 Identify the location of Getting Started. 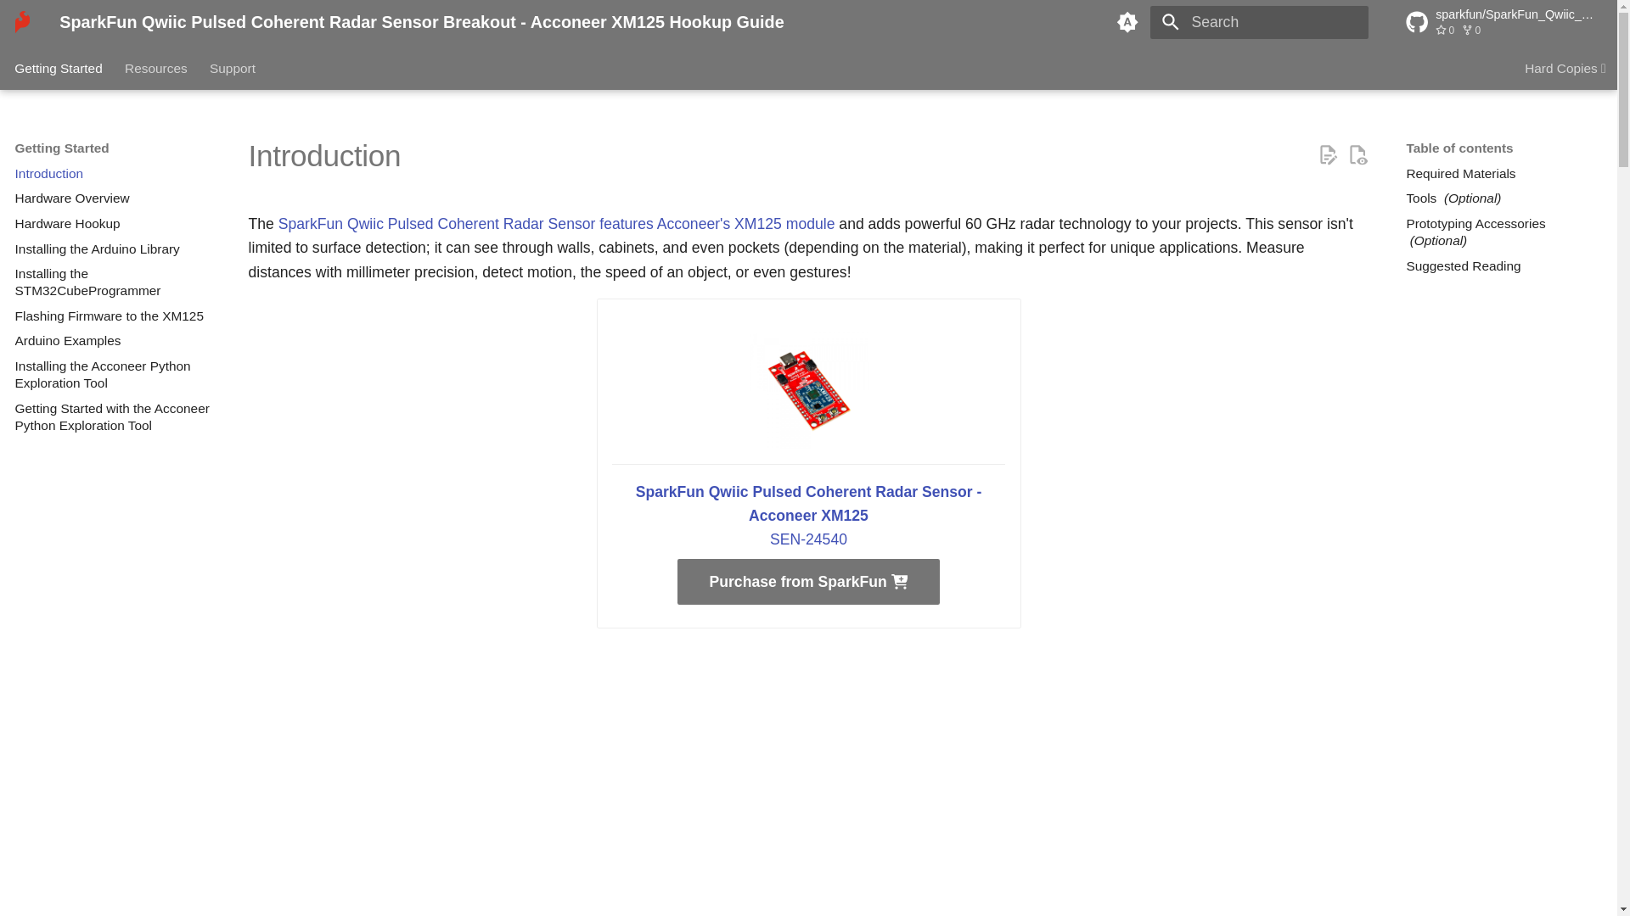
(59, 68).